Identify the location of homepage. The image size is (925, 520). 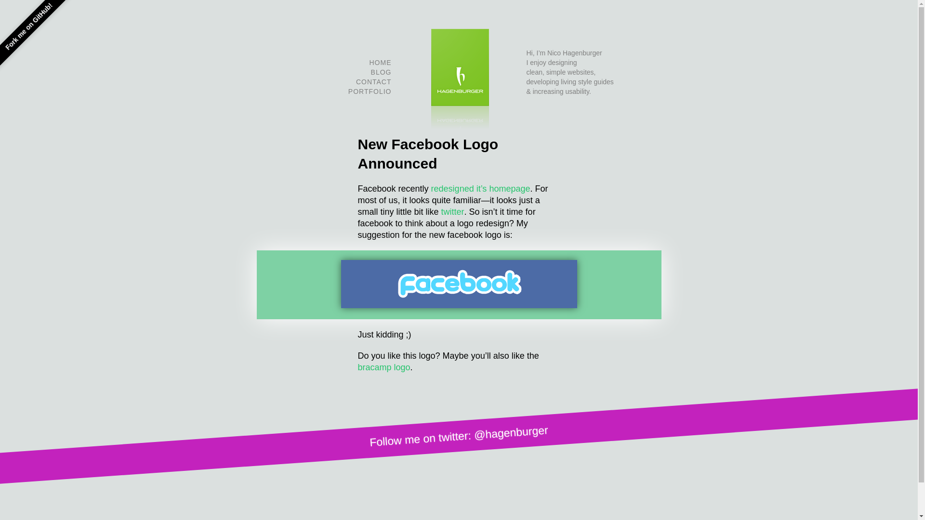
(510, 189).